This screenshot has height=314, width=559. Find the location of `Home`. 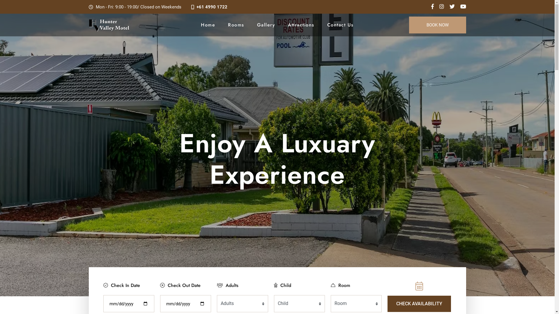

Home is located at coordinates (208, 25).